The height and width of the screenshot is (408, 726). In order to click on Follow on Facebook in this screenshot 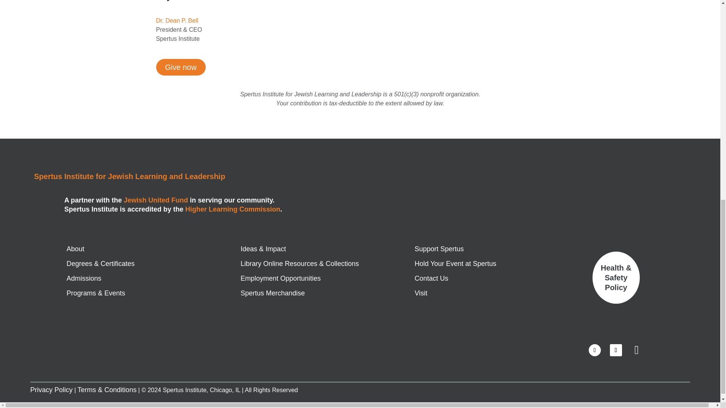, I will do `click(595, 350)`.